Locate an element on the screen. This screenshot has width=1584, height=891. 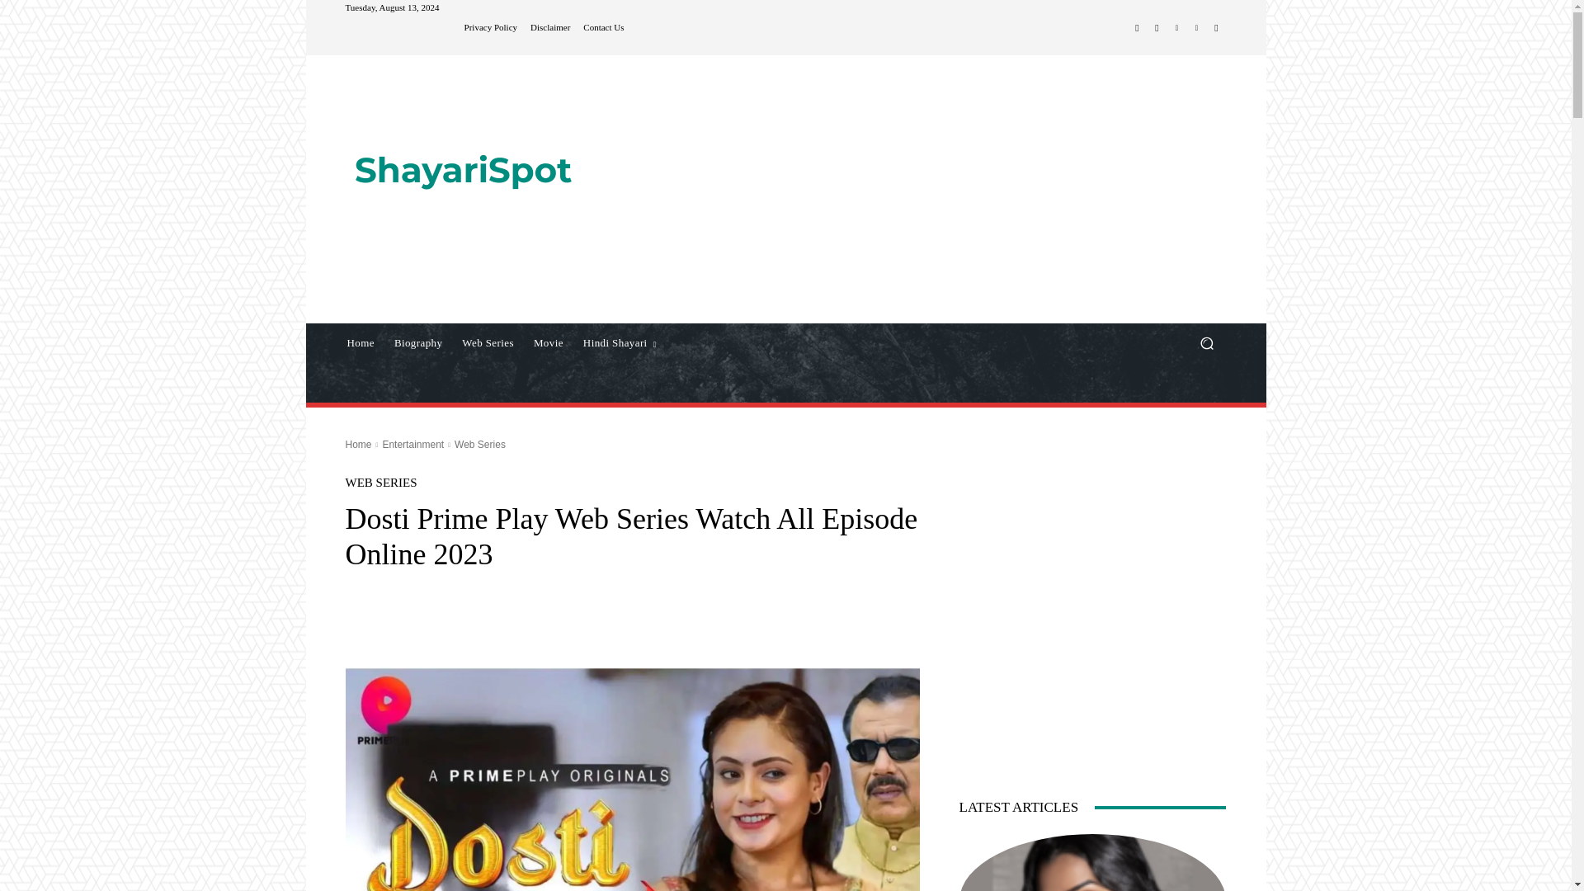
Disclaimer is located at coordinates (550, 27).